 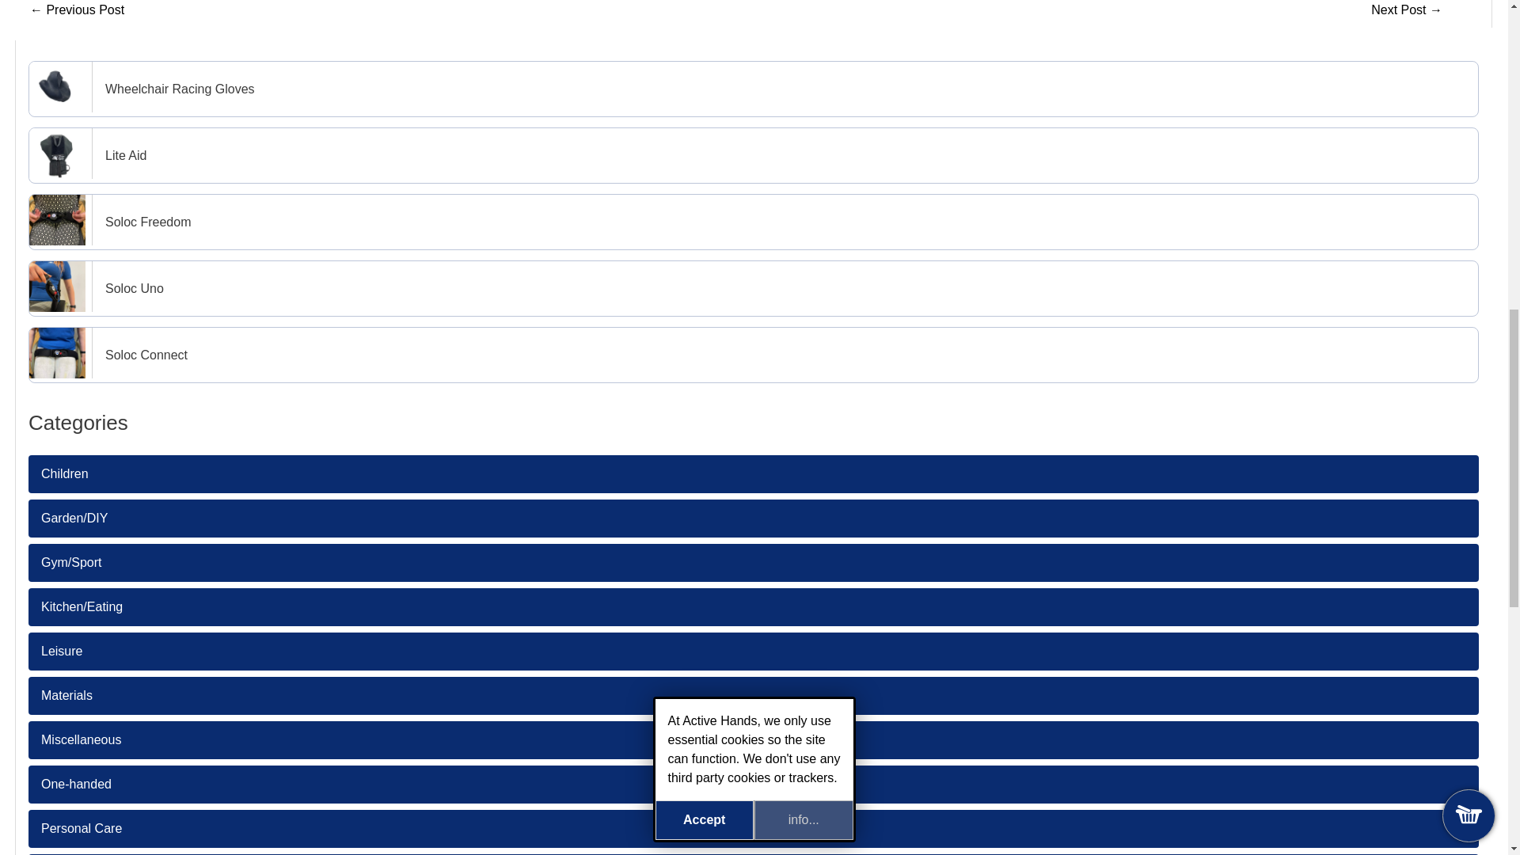 What do you see at coordinates (754, 222) in the screenshot?
I see `Soloc Freedom` at bounding box center [754, 222].